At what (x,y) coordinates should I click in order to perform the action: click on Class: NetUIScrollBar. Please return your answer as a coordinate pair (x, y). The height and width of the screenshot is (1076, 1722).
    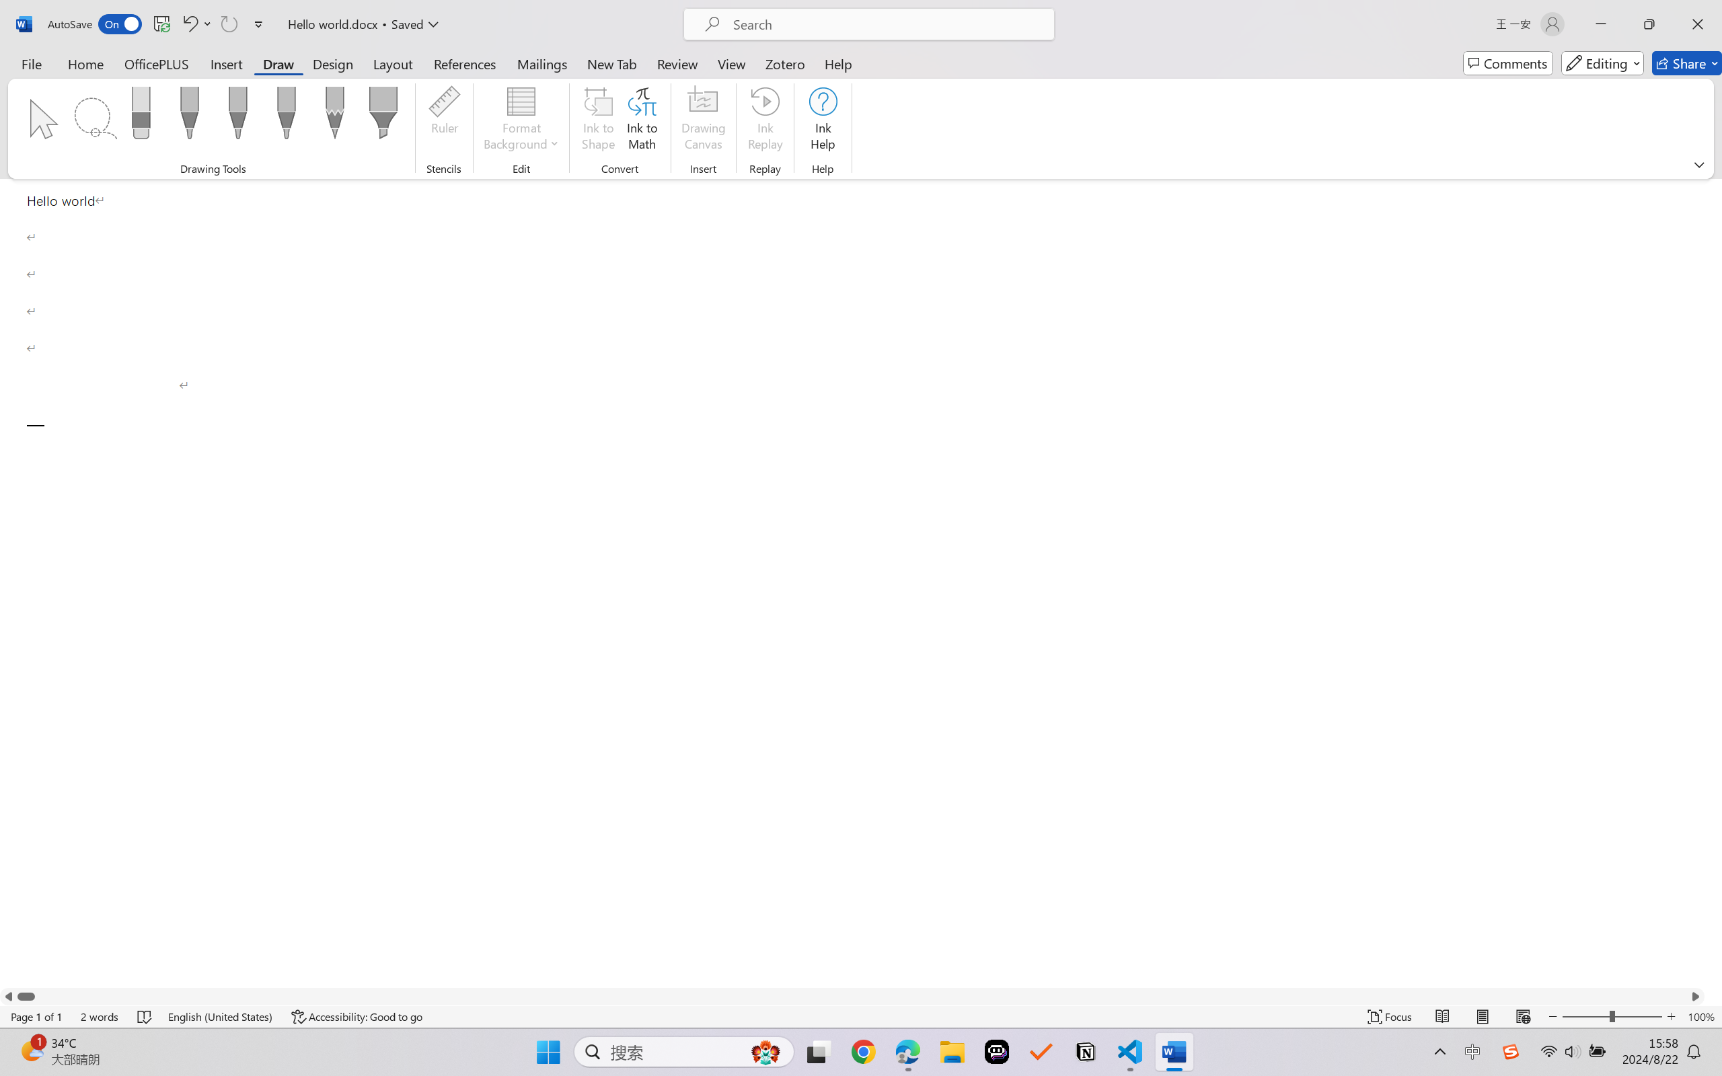
    Looking at the image, I should click on (852, 996).